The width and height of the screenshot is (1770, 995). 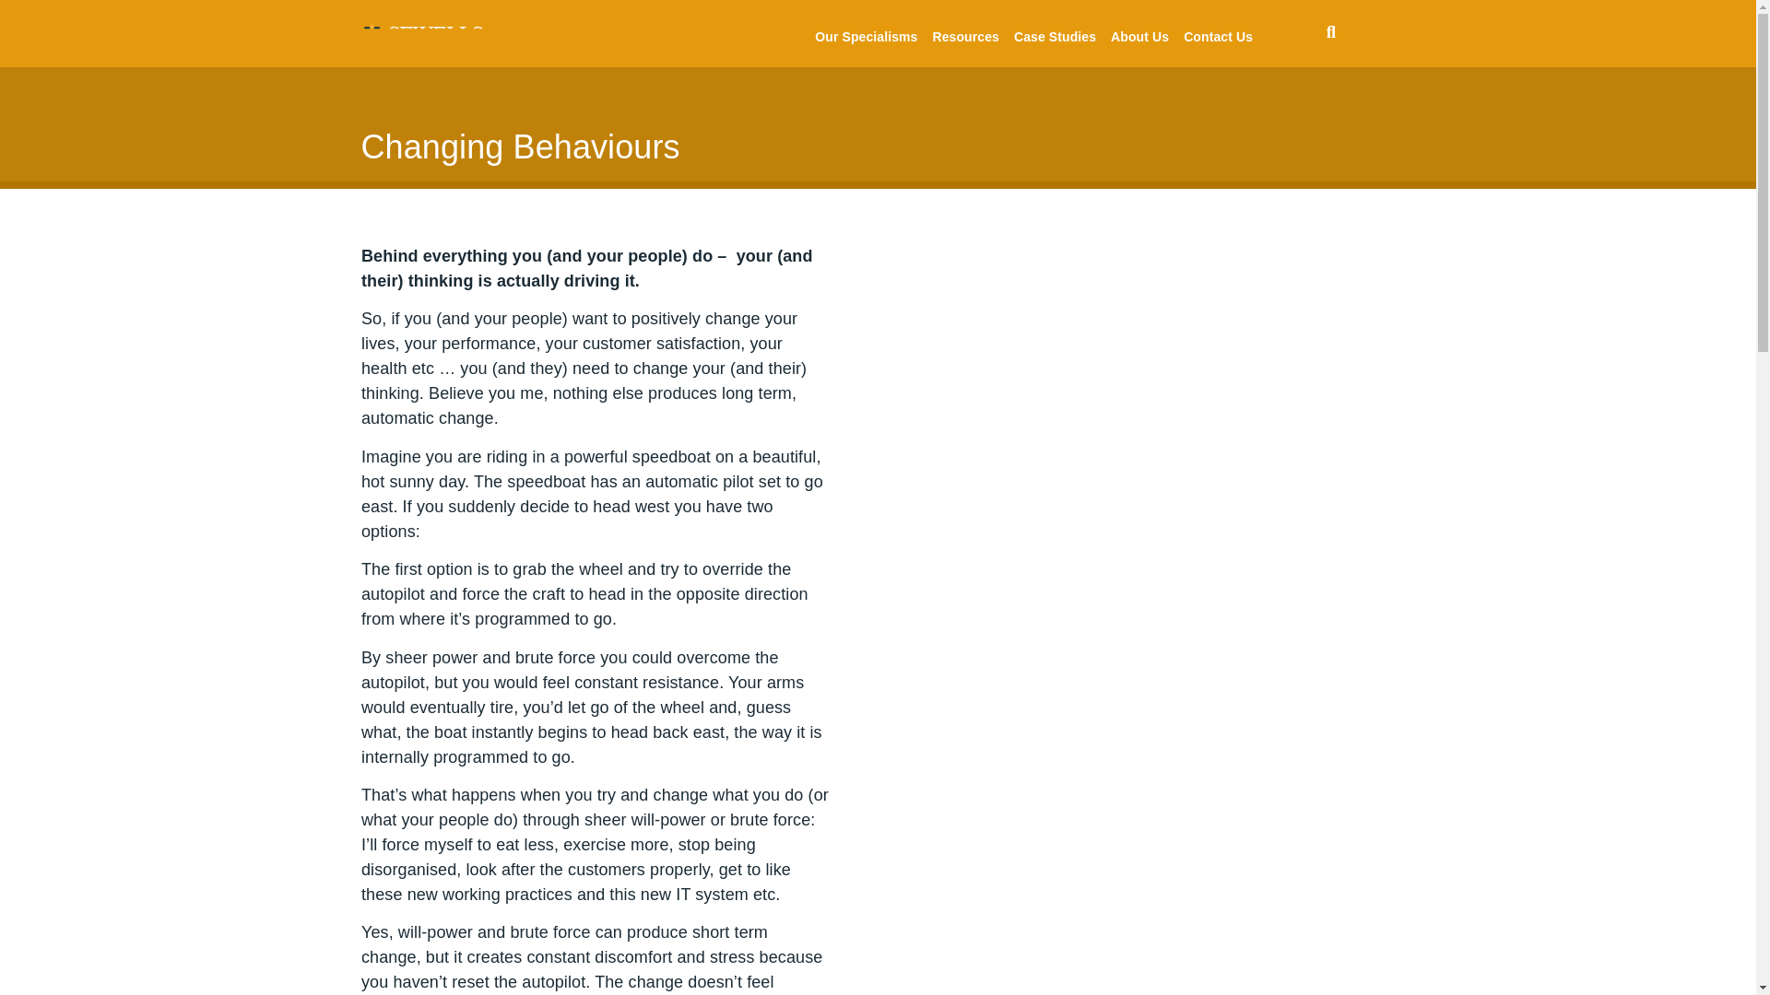 What do you see at coordinates (1055, 37) in the screenshot?
I see `Case Studies` at bounding box center [1055, 37].